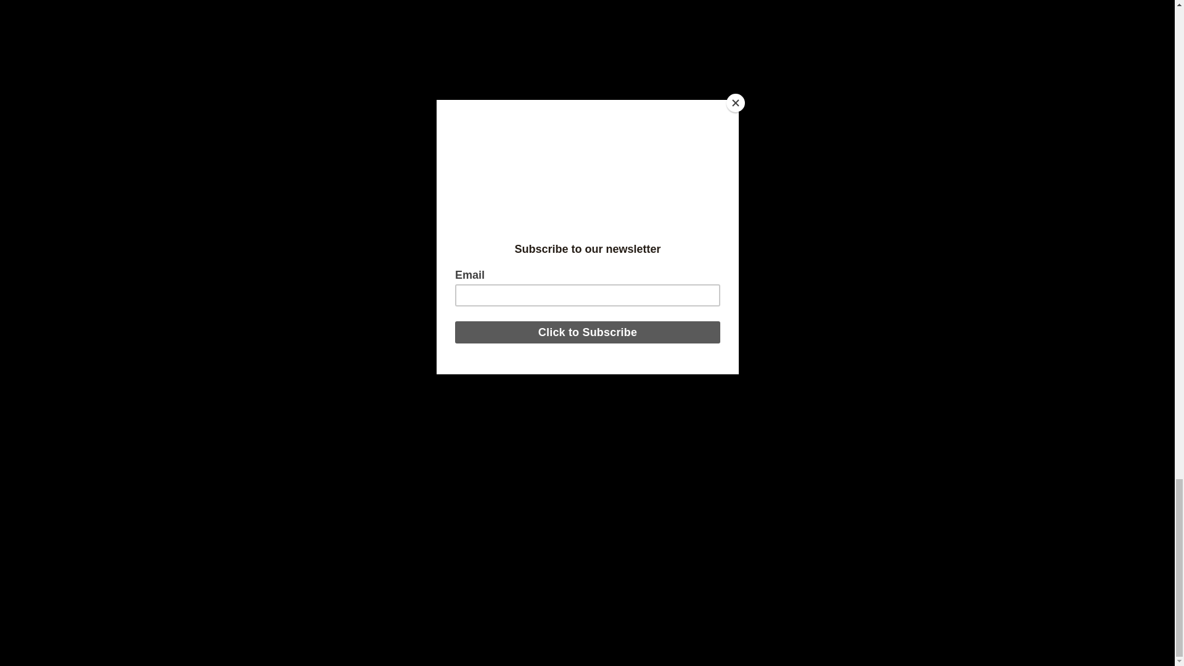 The height and width of the screenshot is (666, 1184). I want to click on Subscribe, so click(845, 393).